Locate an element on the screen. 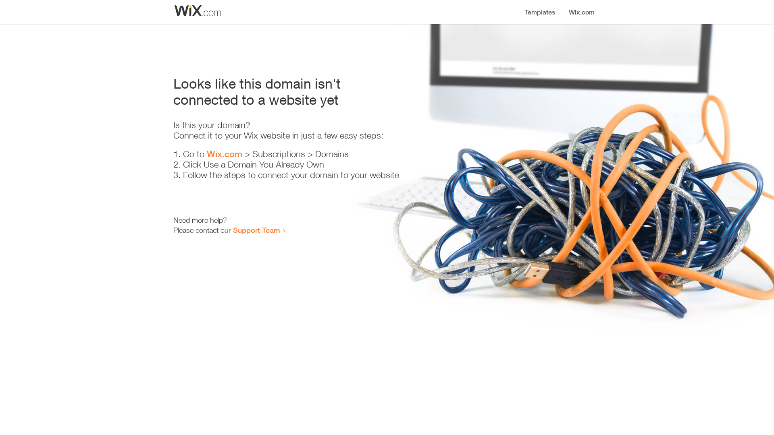 The width and height of the screenshot is (774, 435). Wix.com is located at coordinates (225, 154).